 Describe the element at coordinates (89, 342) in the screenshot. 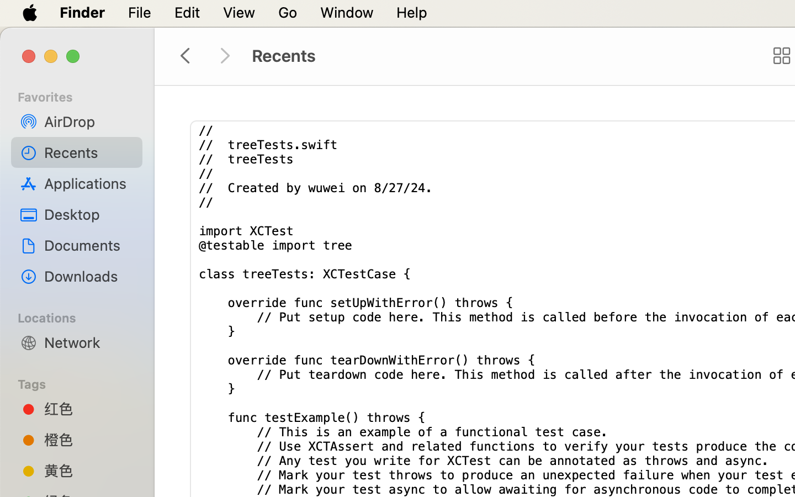

I see `Network` at that location.